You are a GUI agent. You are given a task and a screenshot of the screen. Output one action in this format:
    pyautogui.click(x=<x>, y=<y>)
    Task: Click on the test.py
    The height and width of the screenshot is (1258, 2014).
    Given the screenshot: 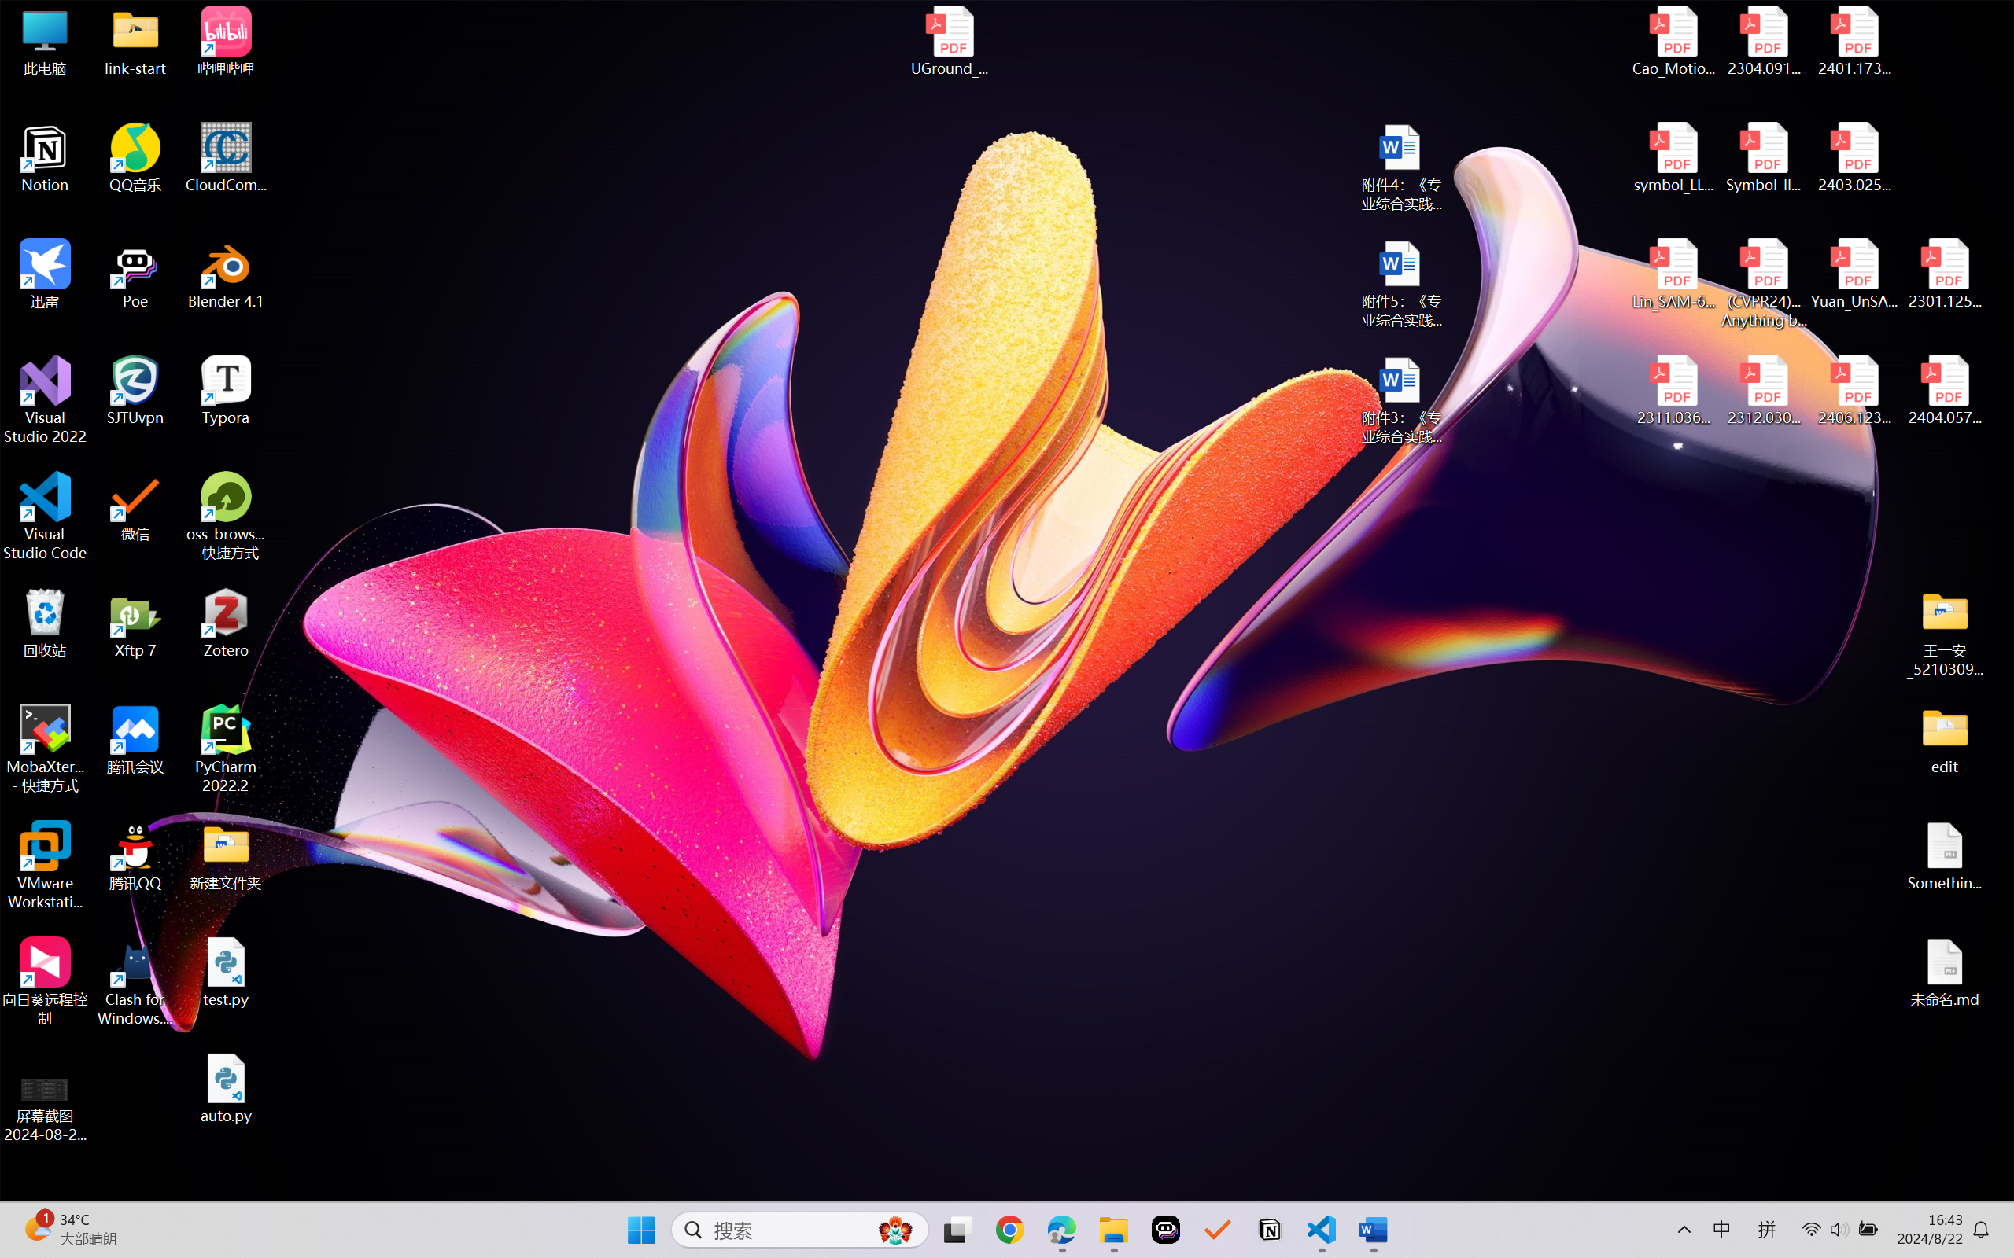 What is the action you would take?
    pyautogui.click(x=227, y=972)
    